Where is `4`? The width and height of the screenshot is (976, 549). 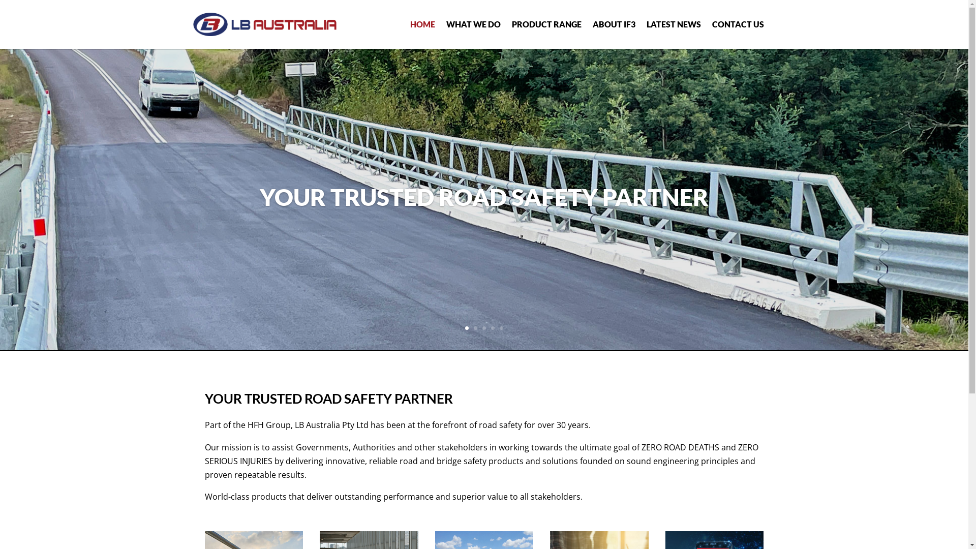
4 is located at coordinates (493, 328).